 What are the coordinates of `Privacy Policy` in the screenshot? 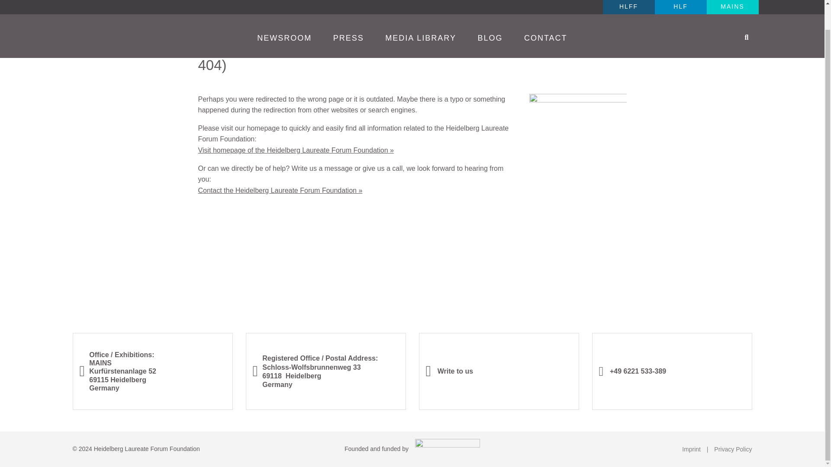 It's located at (733, 449).